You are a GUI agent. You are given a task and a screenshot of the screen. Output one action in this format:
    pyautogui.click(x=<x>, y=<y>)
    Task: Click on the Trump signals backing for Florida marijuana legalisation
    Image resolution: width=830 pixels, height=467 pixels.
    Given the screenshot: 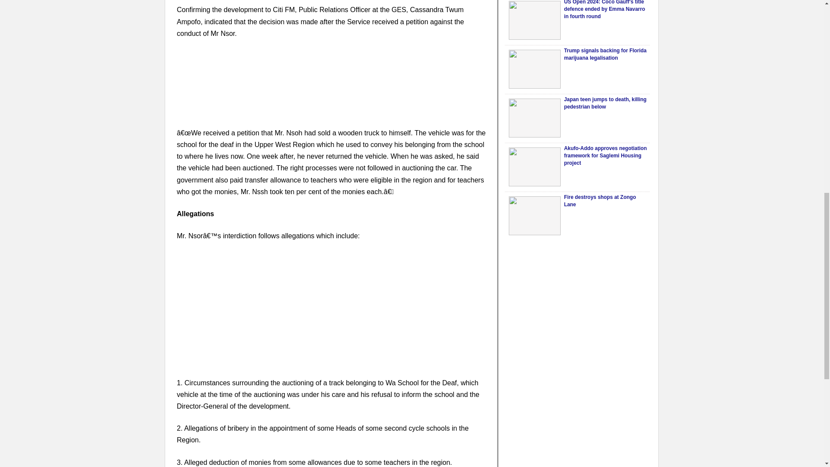 What is the action you would take?
    pyautogui.click(x=605, y=54)
    